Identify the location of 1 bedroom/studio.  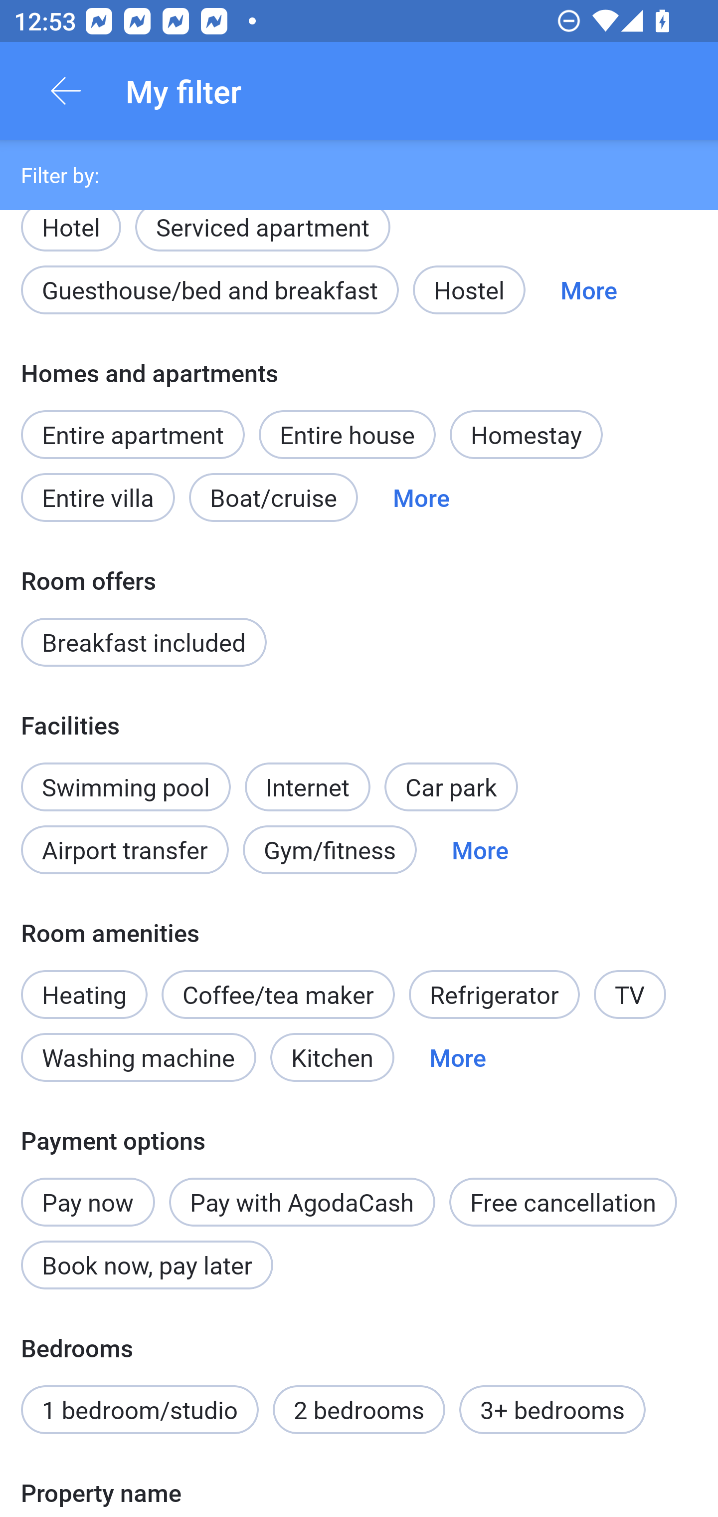
(140, 1410).